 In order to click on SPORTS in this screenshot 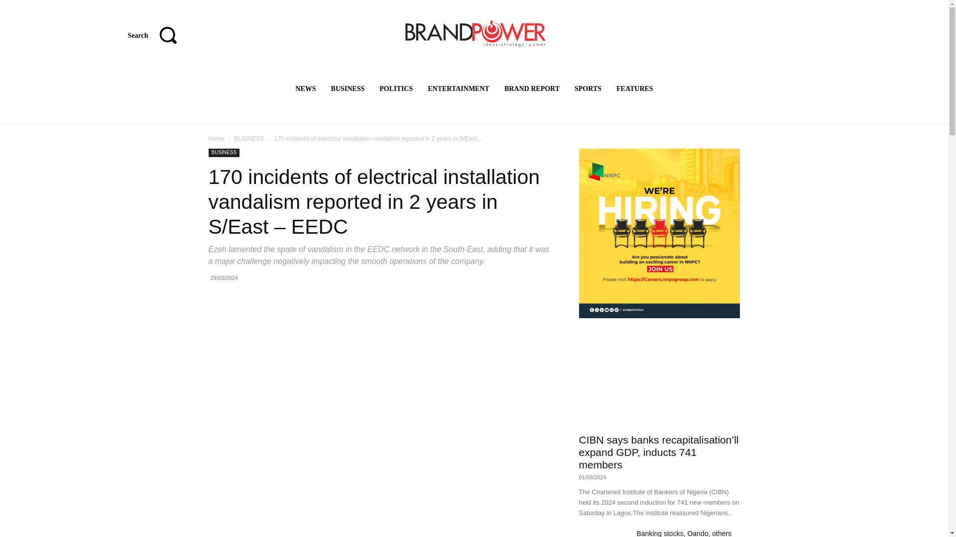, I will do `click(588, 89)`.